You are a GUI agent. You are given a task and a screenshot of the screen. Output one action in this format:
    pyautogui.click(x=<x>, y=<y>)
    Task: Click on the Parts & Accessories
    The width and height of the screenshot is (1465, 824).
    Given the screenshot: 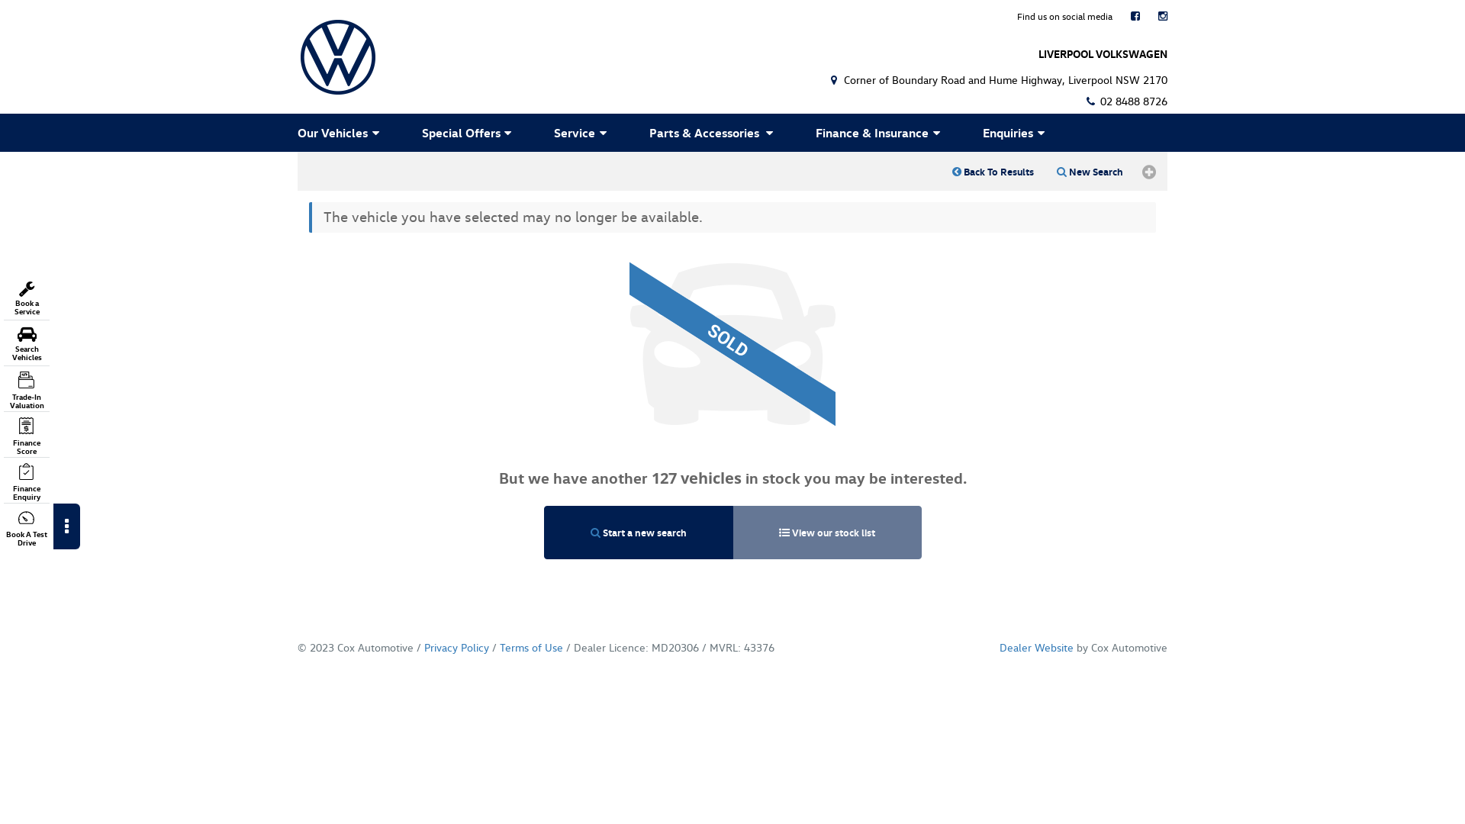 What is the action you would take?
    pyautogui.click(x=714, y=133)
    